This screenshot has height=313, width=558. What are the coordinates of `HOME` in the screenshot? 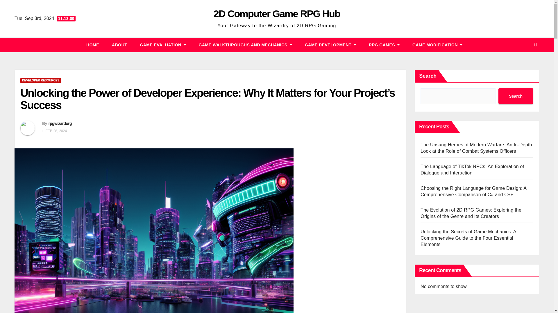 It's located at (92, 45).